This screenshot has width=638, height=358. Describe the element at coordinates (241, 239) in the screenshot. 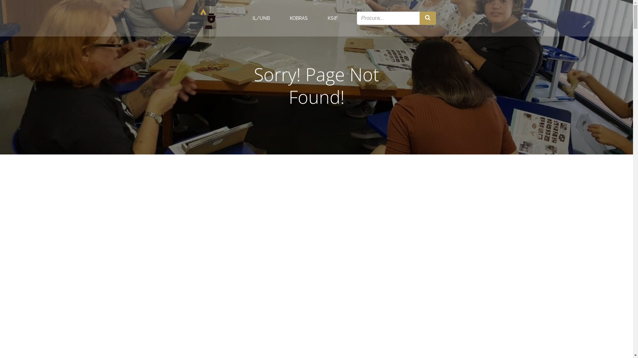

I see `YouTube` at that location.